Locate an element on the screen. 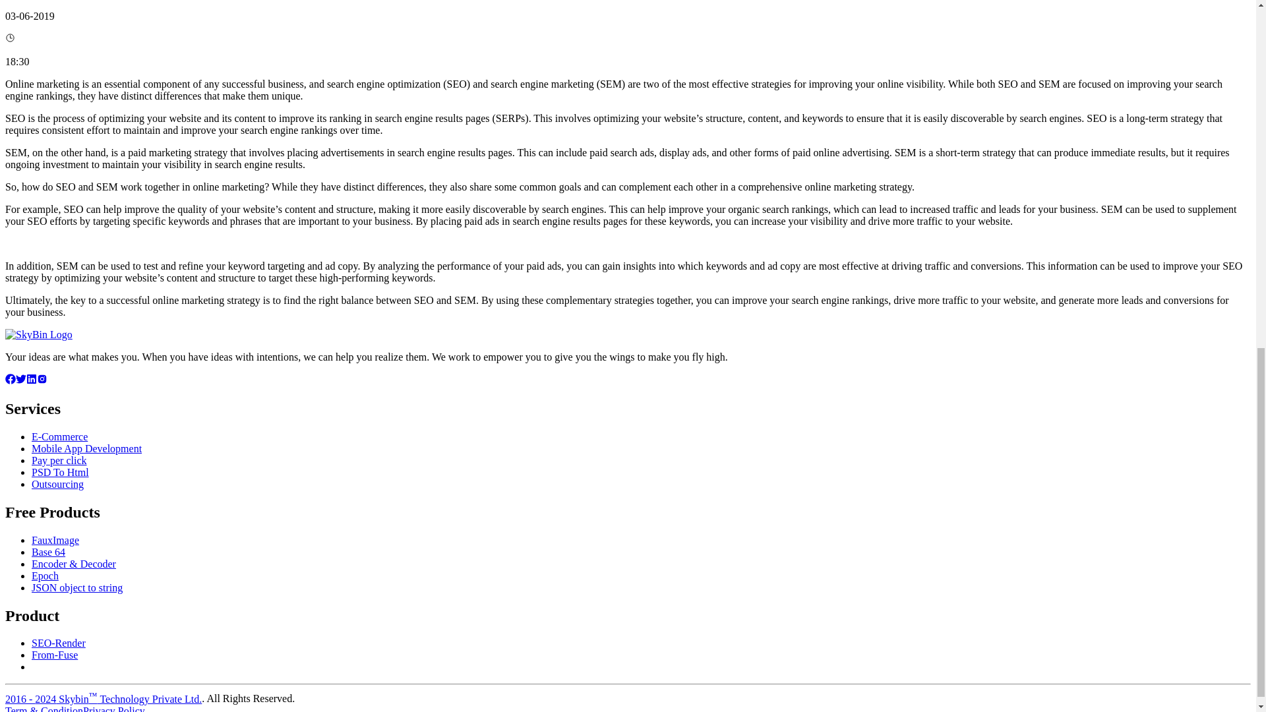 This screenshot has height=712, width=1266. PSD To Html is located at coordinates (60, 472).